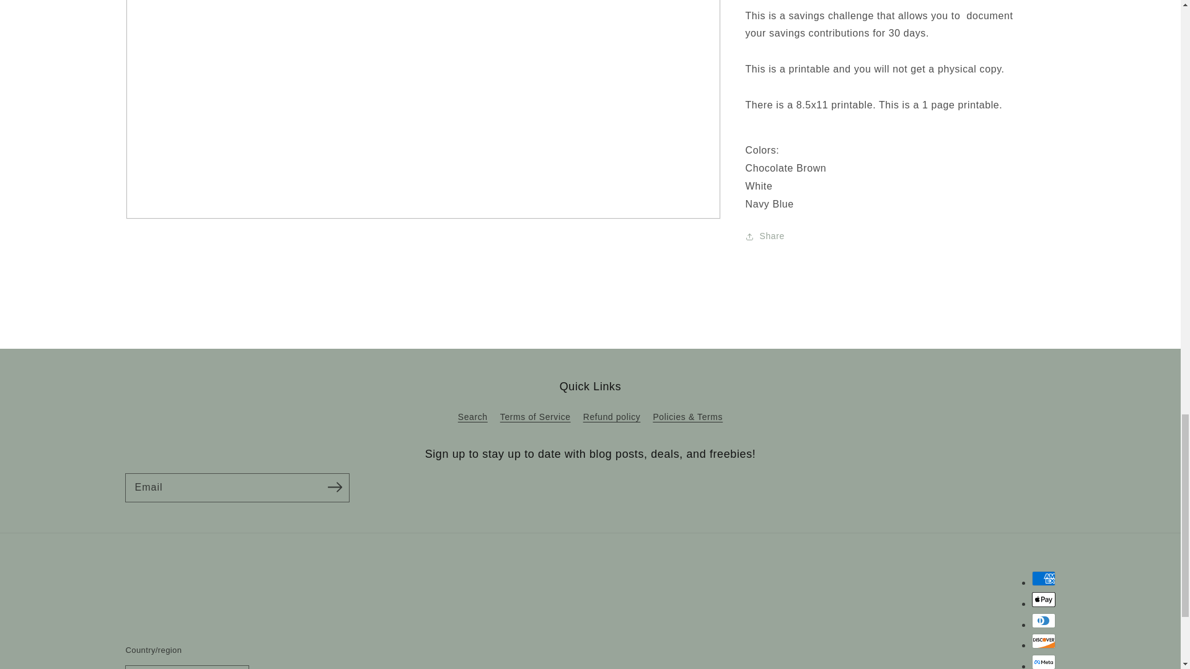  Describe the element at coordinates (1042, 641) in the screenshot. I see `Discover` at that location.